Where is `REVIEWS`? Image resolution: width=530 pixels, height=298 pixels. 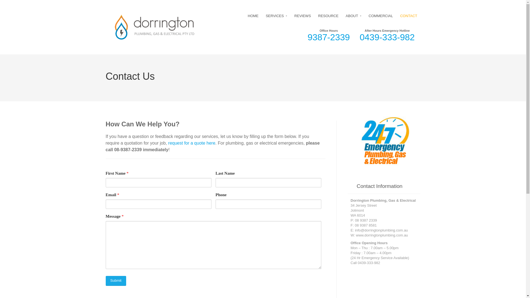
REVIEWS is located at coordinates (303, 16).